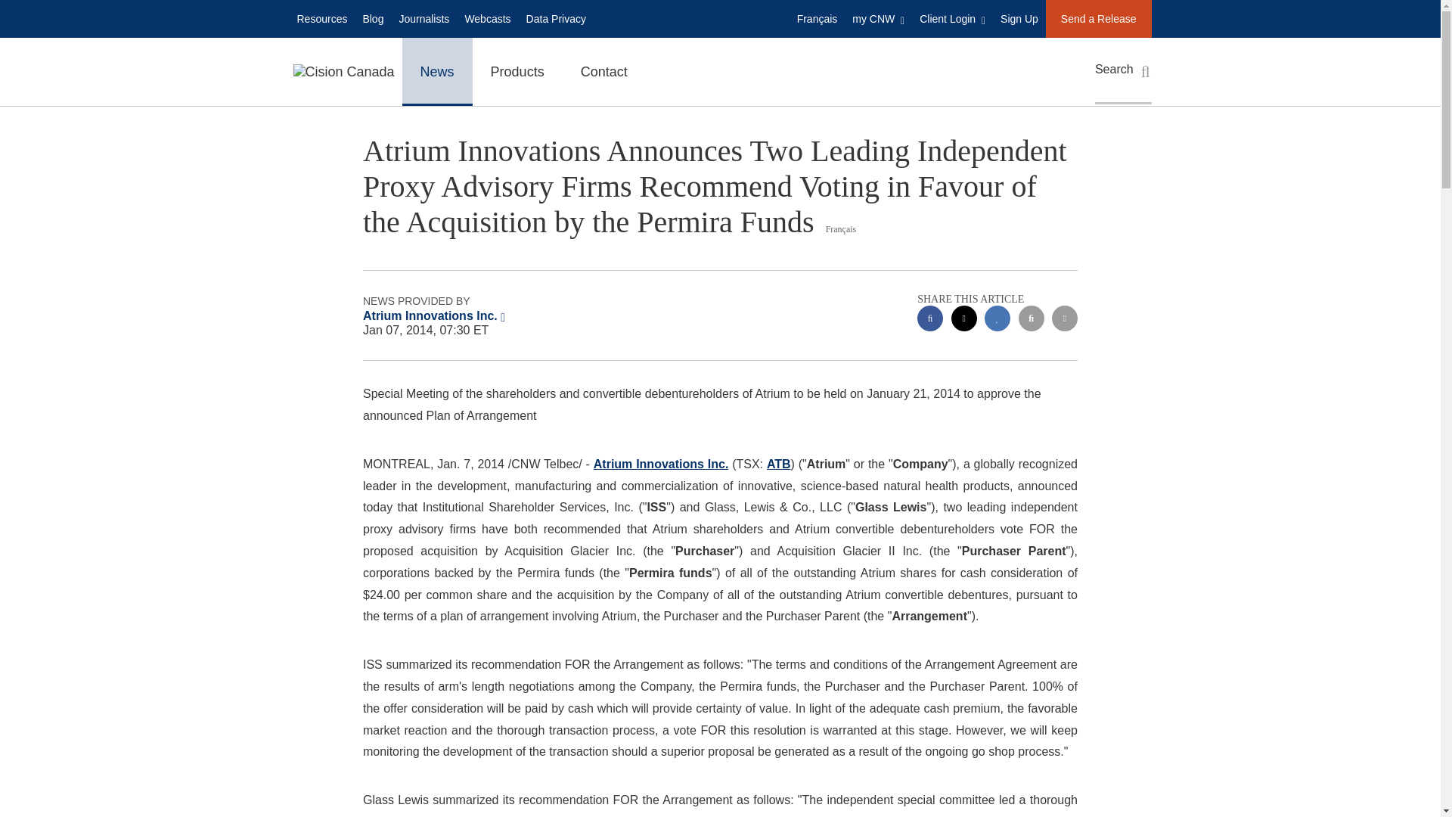 This screenshot has width=1452, height=817. What do you see at coordinates (952, 18) in the screenshot?
I see `Client Login ` at bounding box center [952, 18].